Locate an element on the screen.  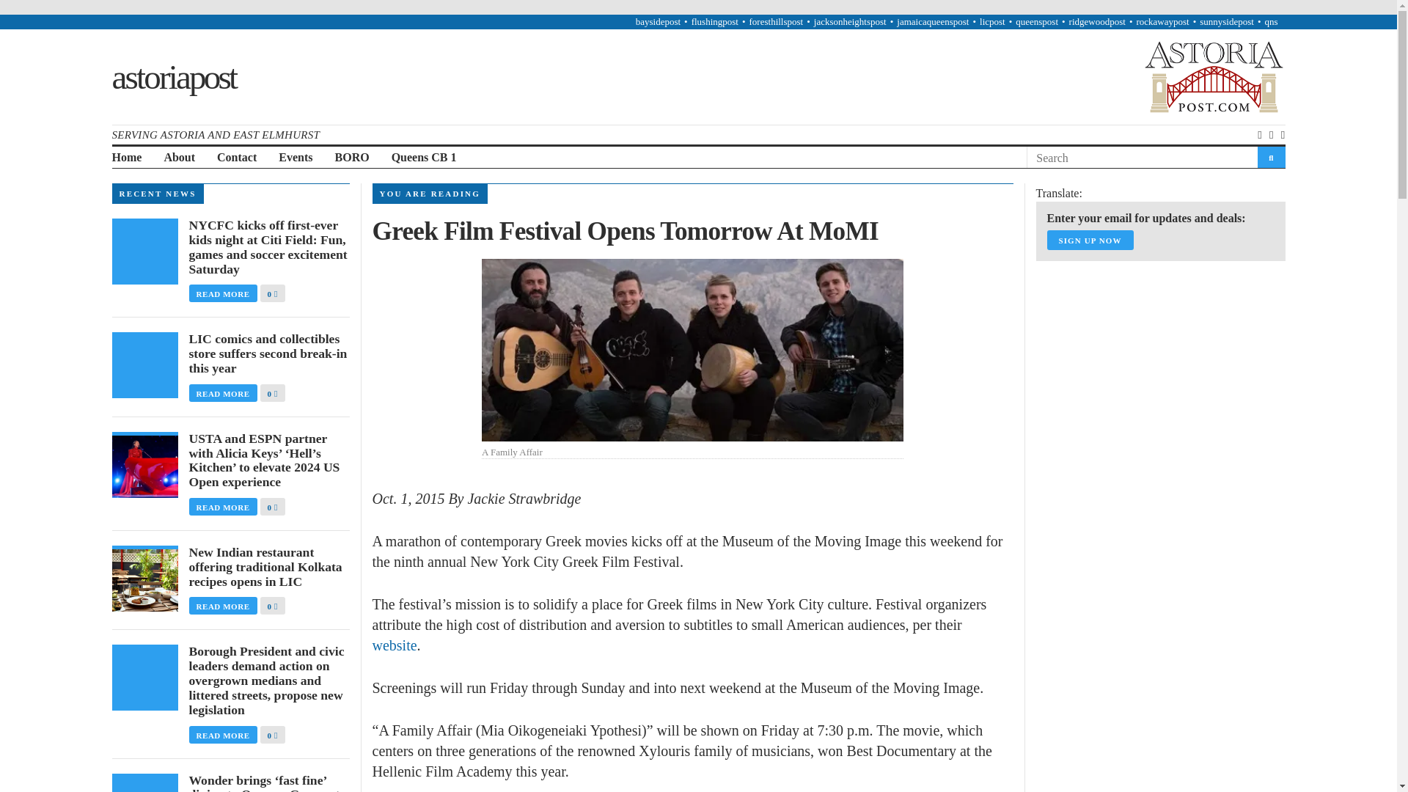
Queens CB 1 is located at coordinates (424, 158).